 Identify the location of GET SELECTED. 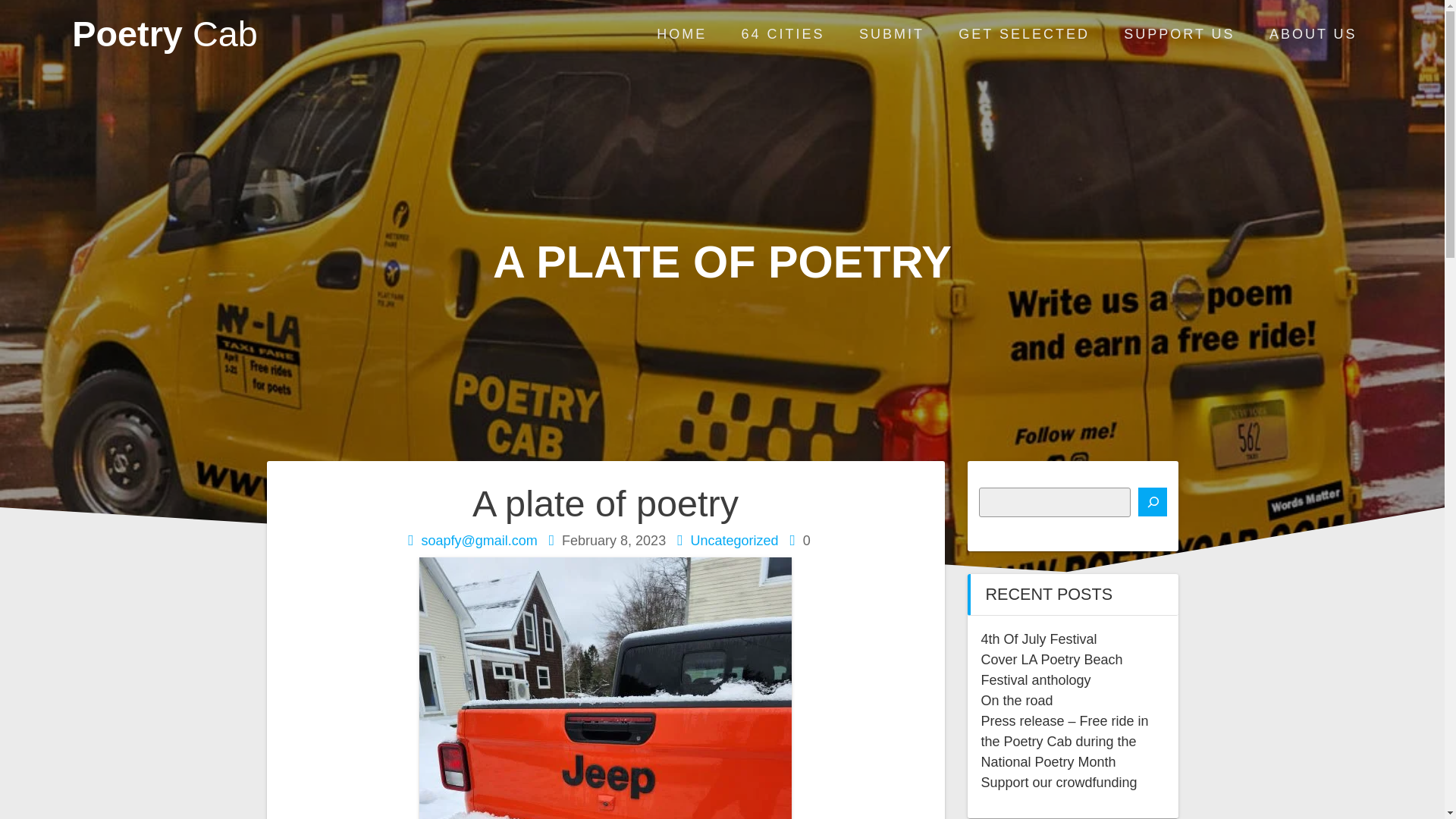
(1024, 35).